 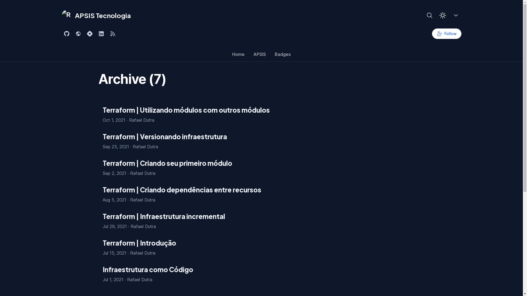 I want to click on Terraform | Versionando infraestrutura, so click(x=262, y=136).